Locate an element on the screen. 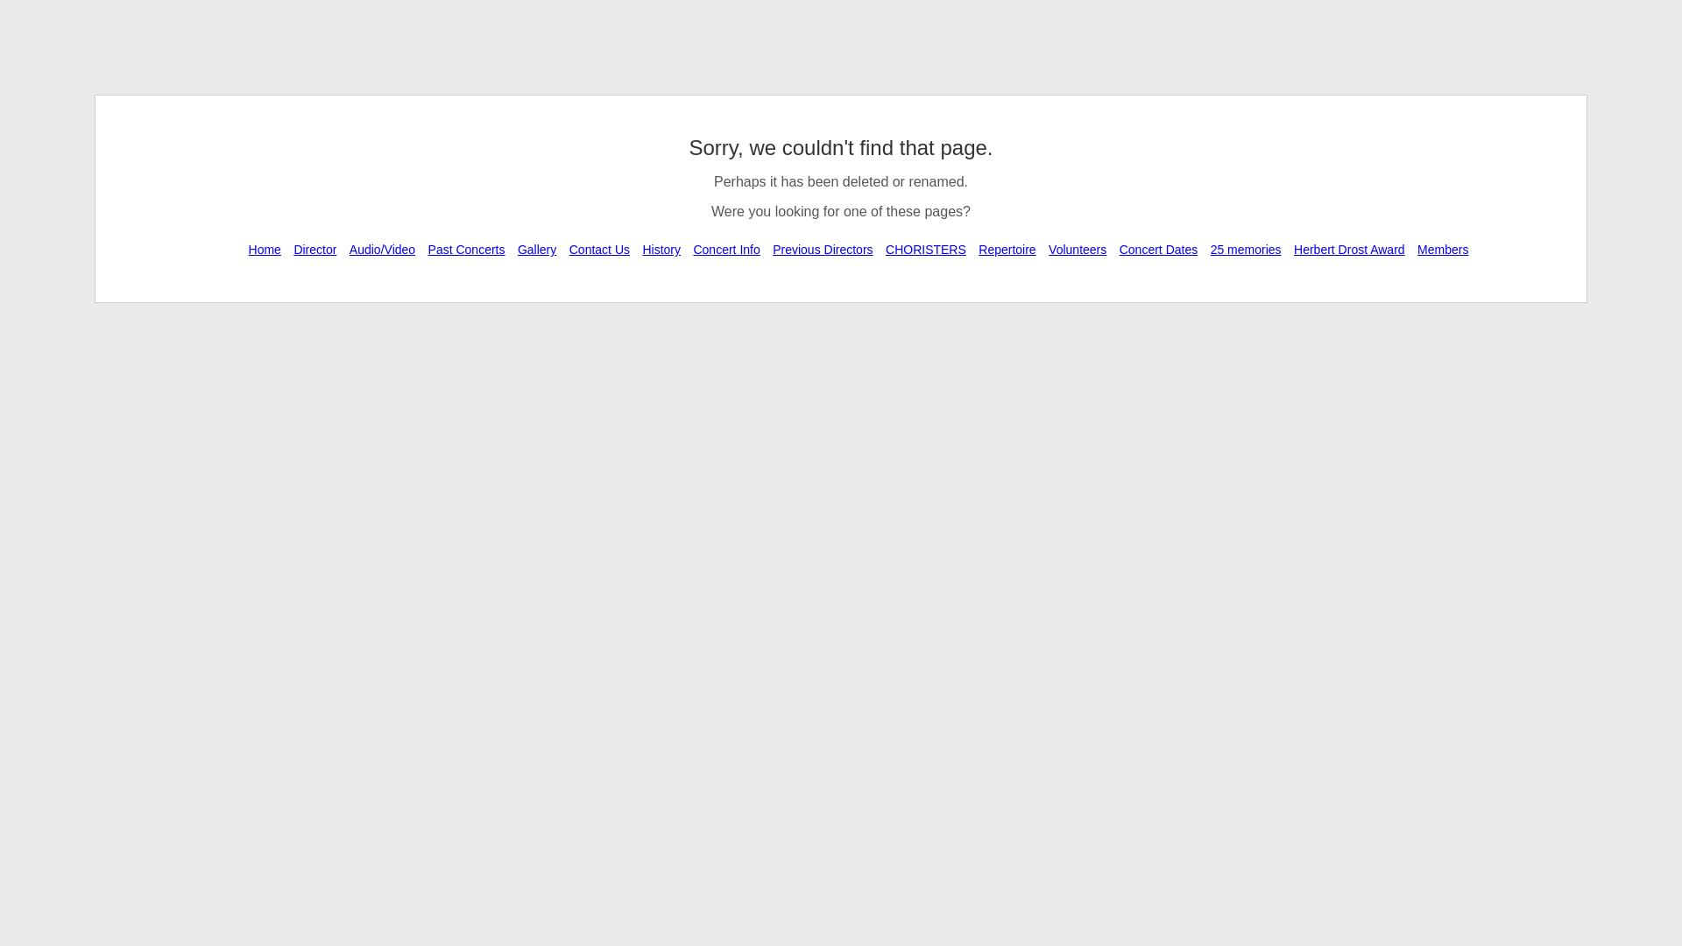  Members is located at coordinates (1443, 250).